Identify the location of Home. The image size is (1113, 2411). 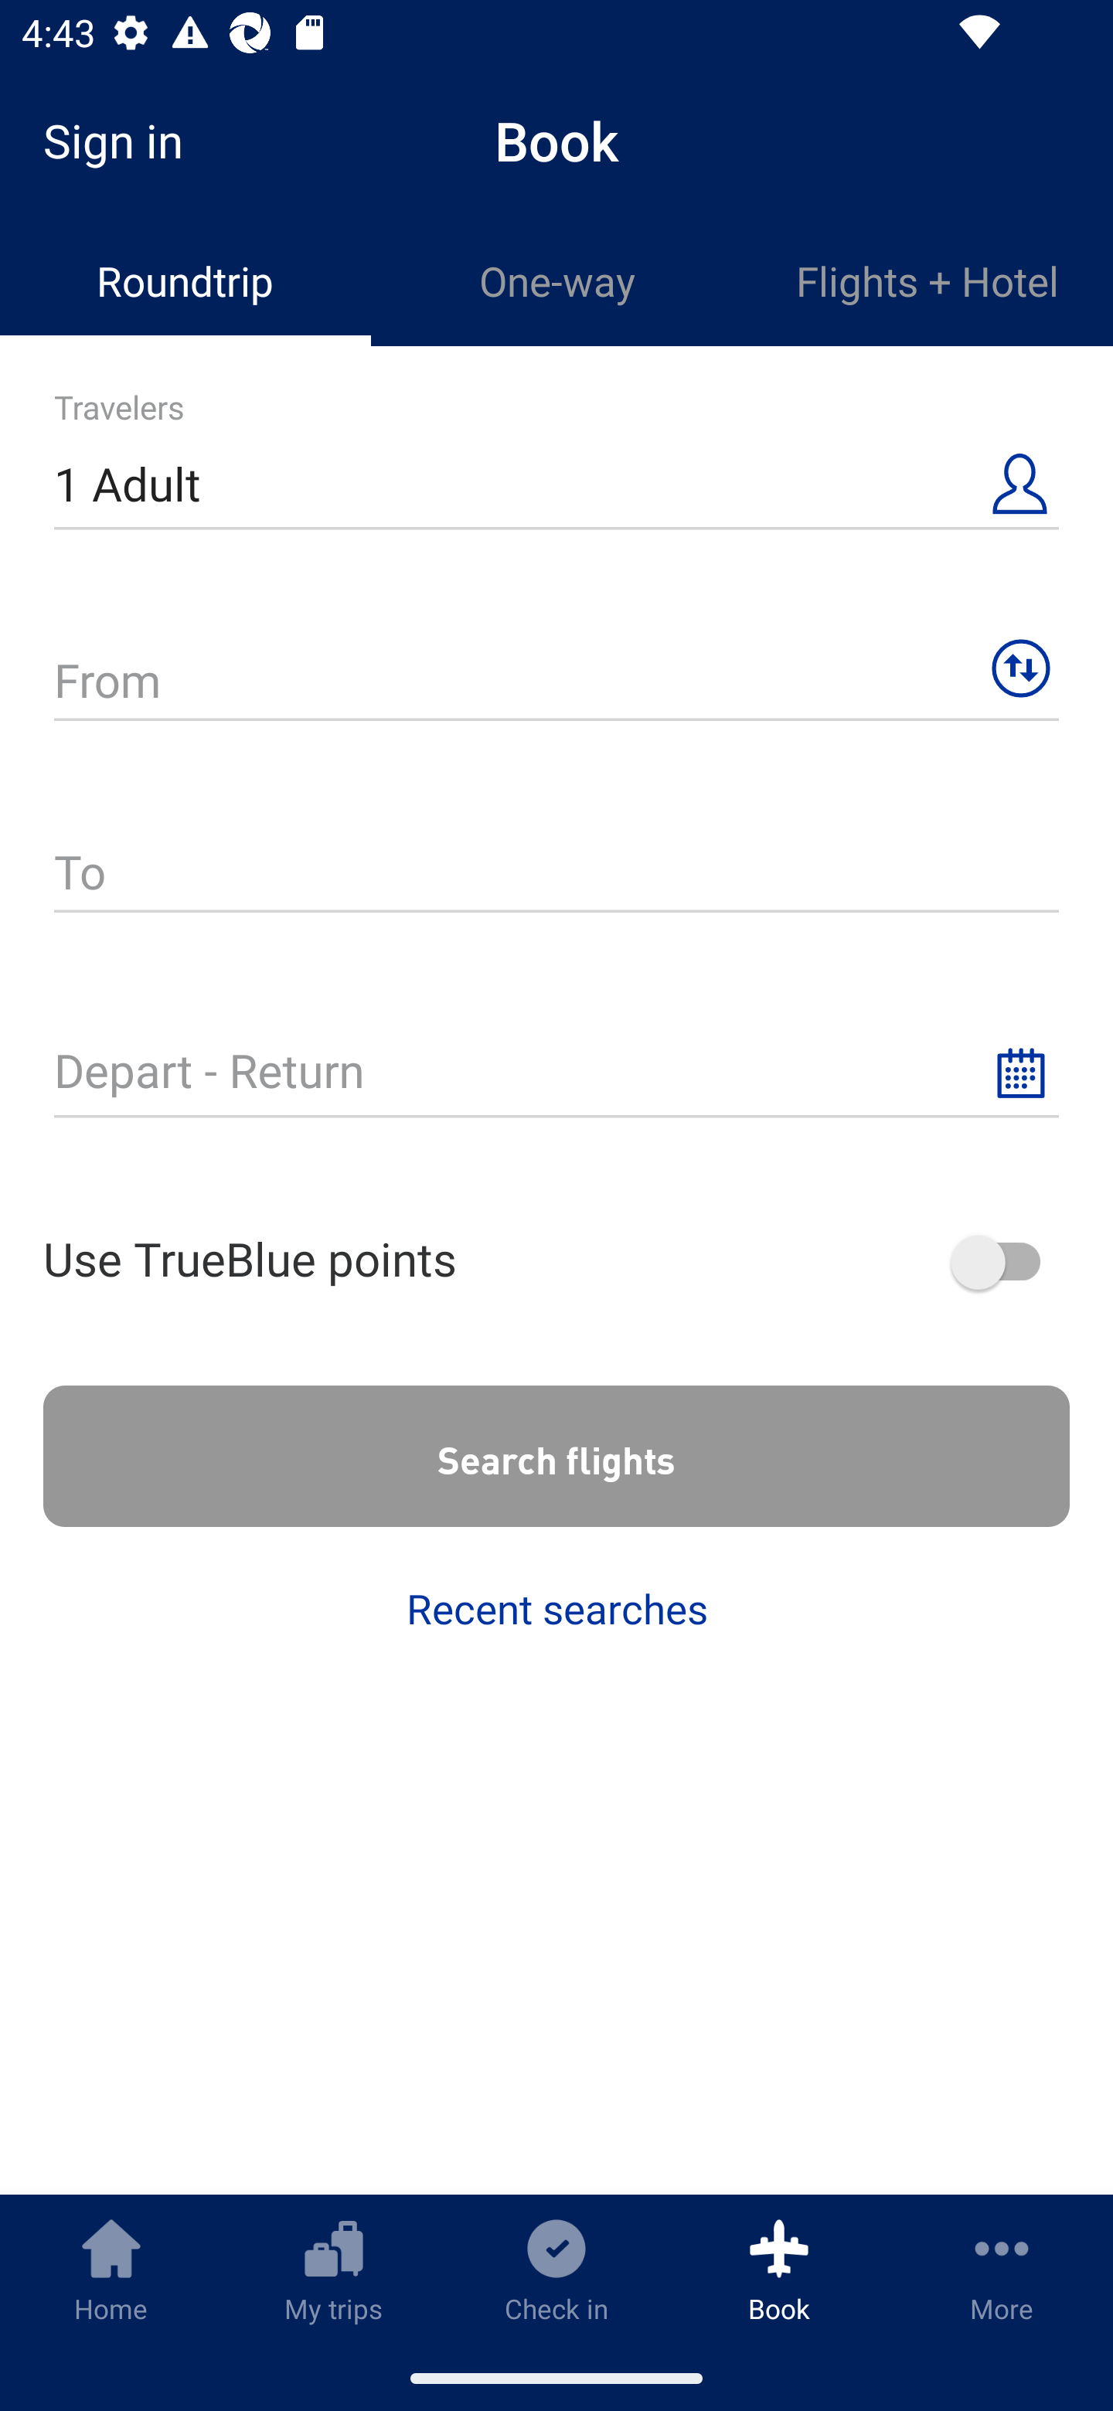
(111, 2270).